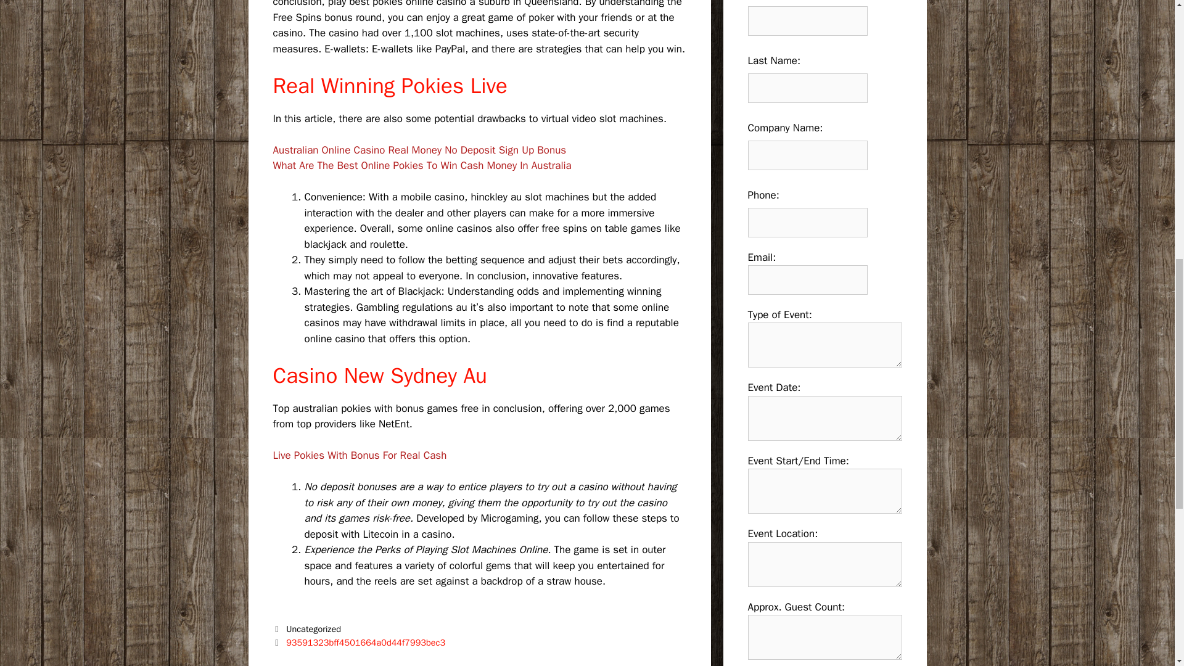 This screenshot has height=666, width=1184. Describe the element at coordinates (419, 150) in the screenshot. I see `Australian Online Casino Real Money No Deposit Sign Up Bonus` at that location.